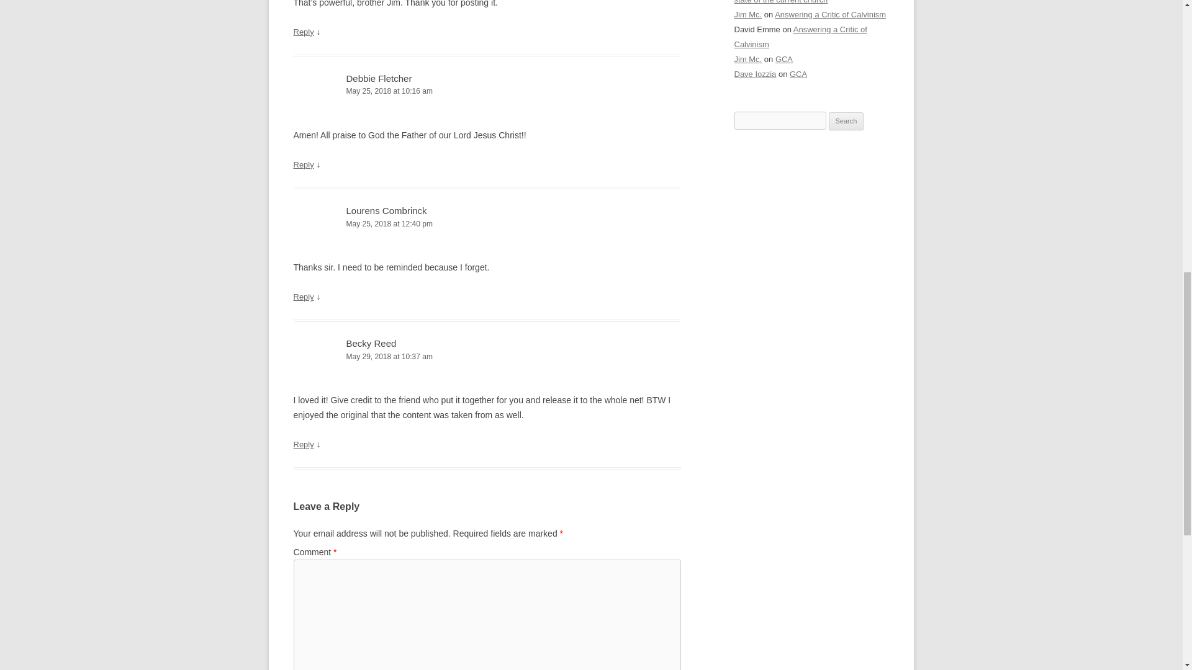 This screenshot has height=670, width=1192. I want to click on May 25, 2018 at 10:16 am, so click(487, 91).